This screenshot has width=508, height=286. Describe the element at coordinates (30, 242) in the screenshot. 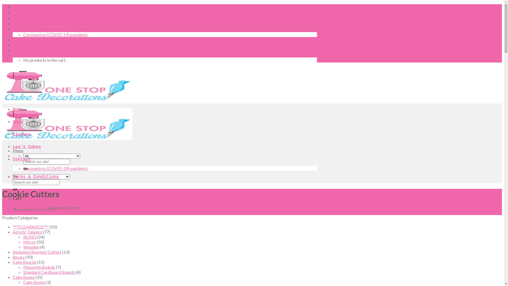

I see `Mirror` at that location.